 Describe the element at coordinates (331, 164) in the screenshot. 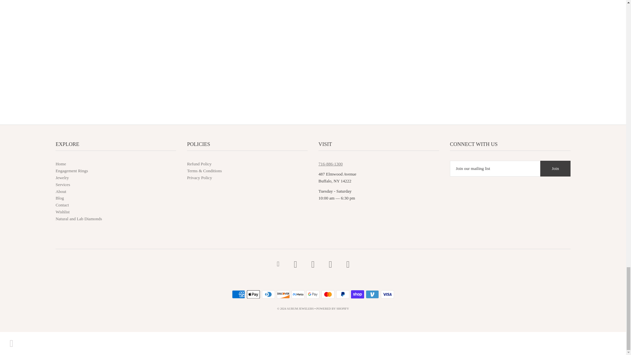

I see `tel: 7168861300` at that location.